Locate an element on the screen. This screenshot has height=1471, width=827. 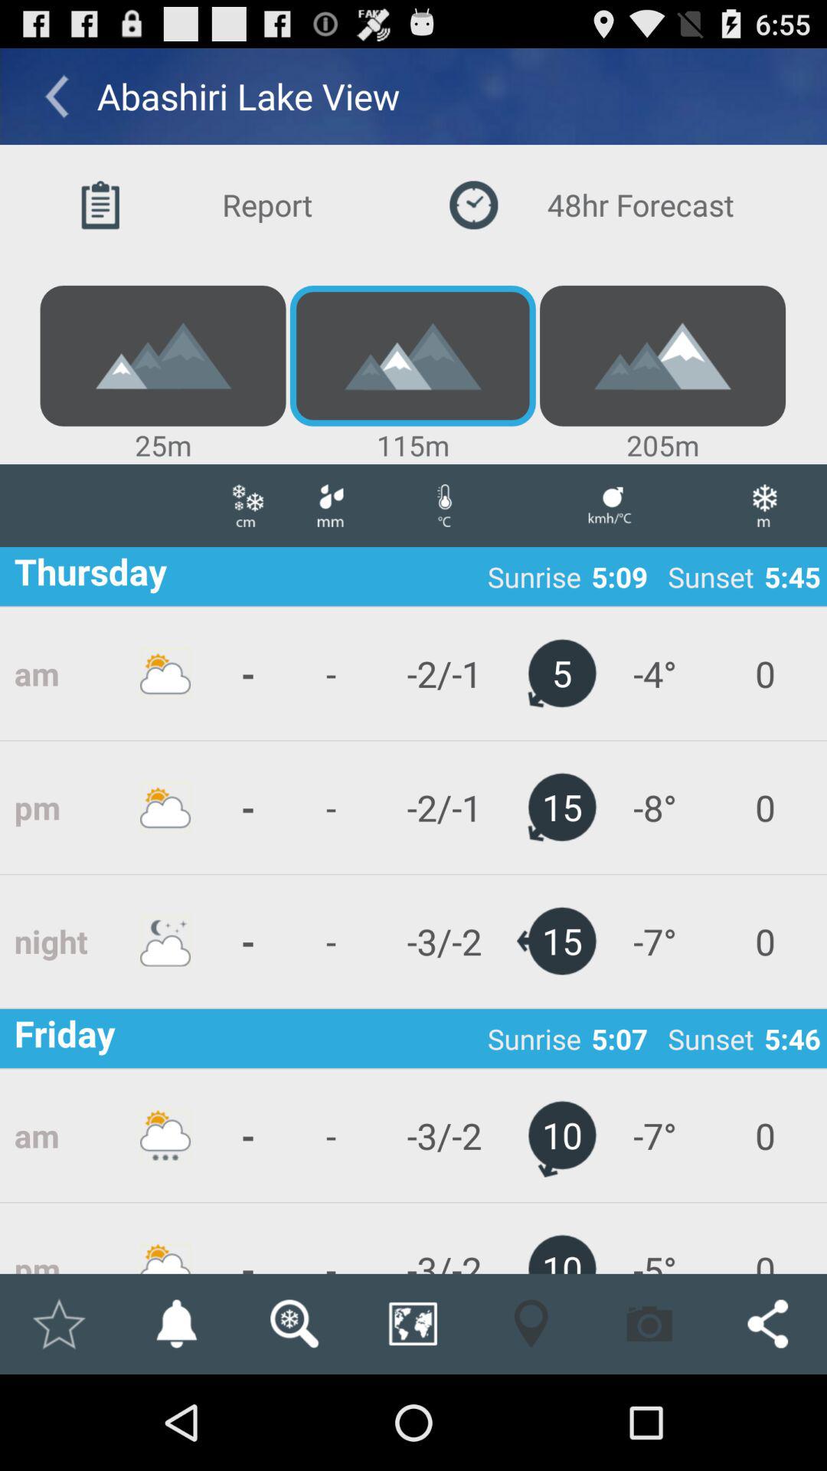
press app below -3/-2 app is located at coordinates (531, 1324).